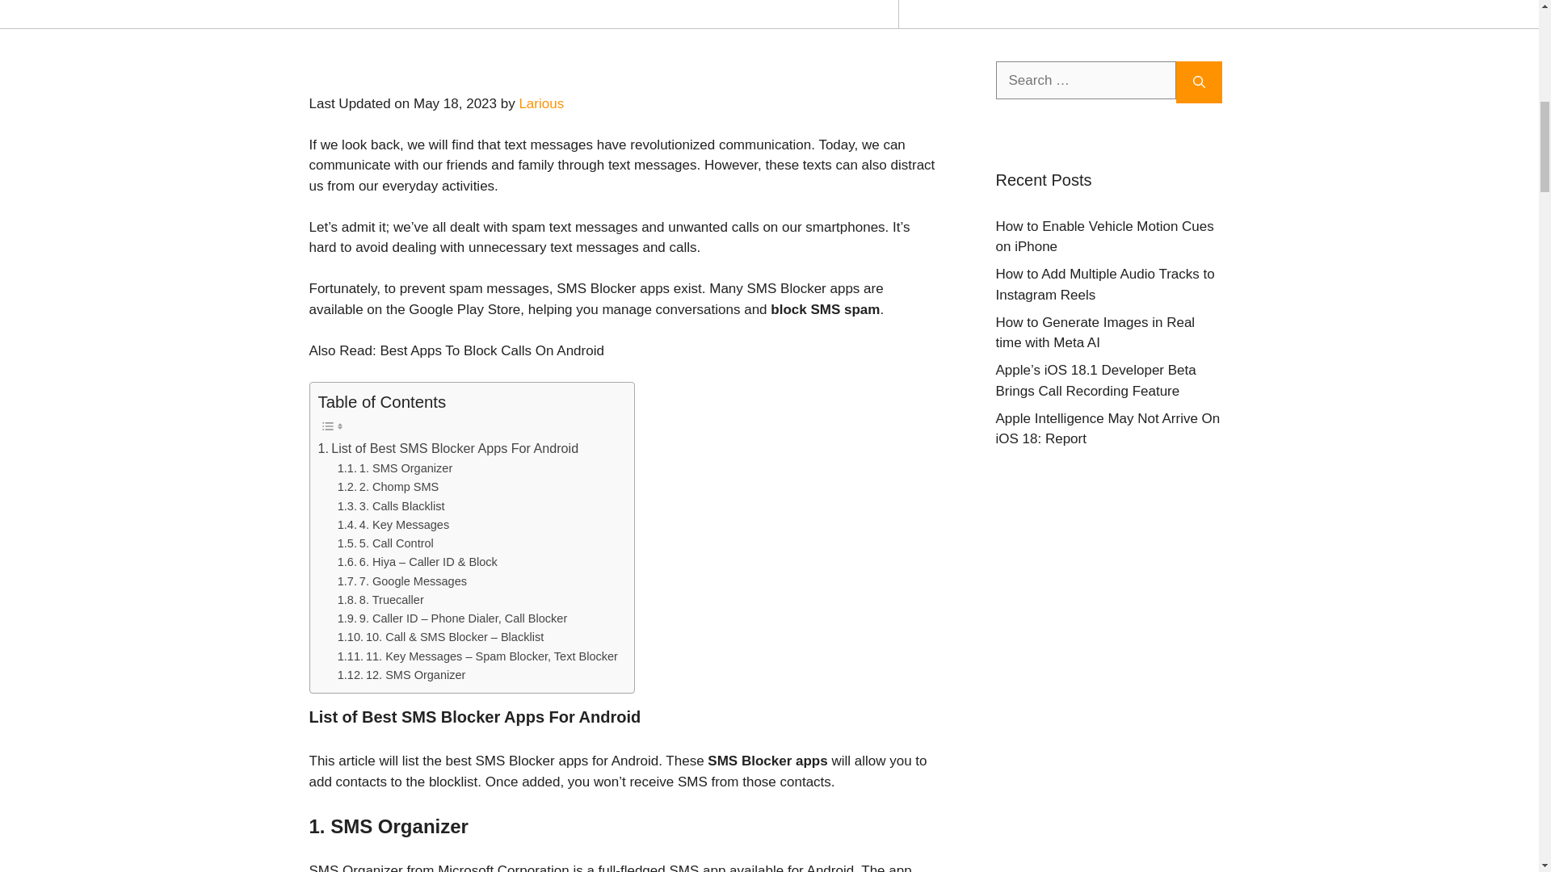  I want to click on 1. SMS Organizer, so click(395, 468).